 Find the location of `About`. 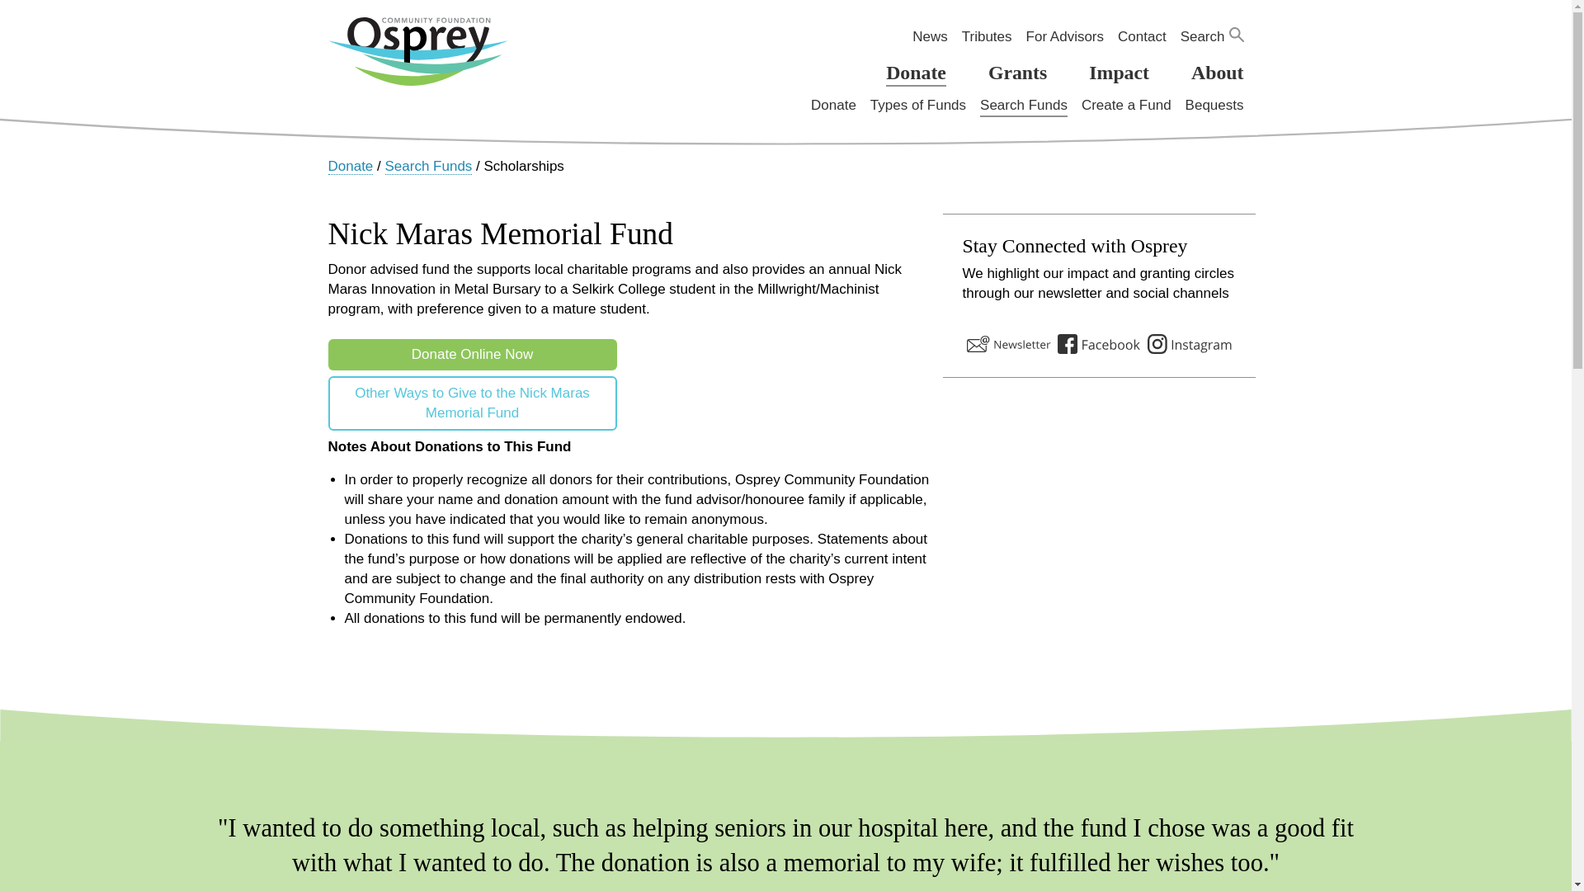

About is located at coordinates (1217, 73).